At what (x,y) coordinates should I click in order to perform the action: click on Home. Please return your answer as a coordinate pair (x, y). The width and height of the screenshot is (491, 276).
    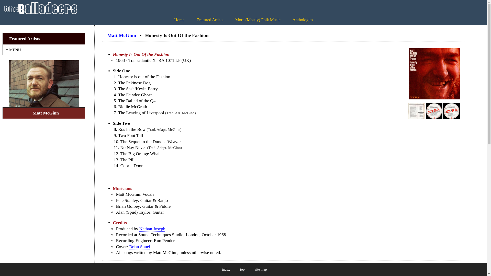
    Looking at the image, I should click on (179, 20).